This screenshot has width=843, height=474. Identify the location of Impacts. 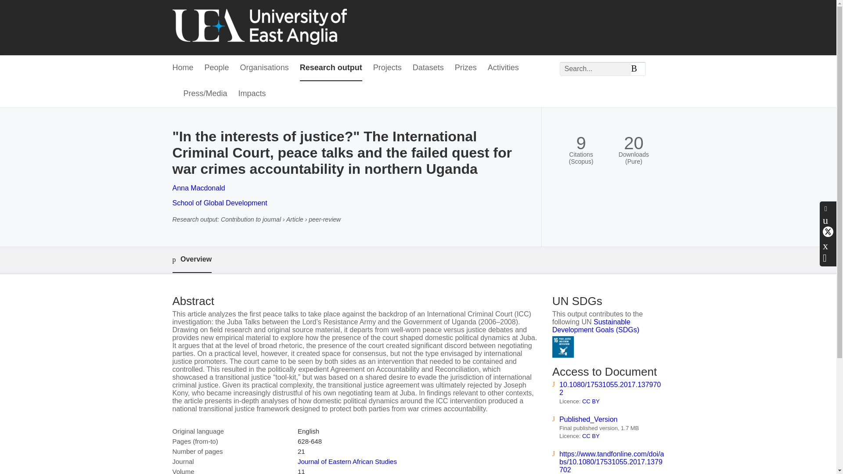
(252, 94).